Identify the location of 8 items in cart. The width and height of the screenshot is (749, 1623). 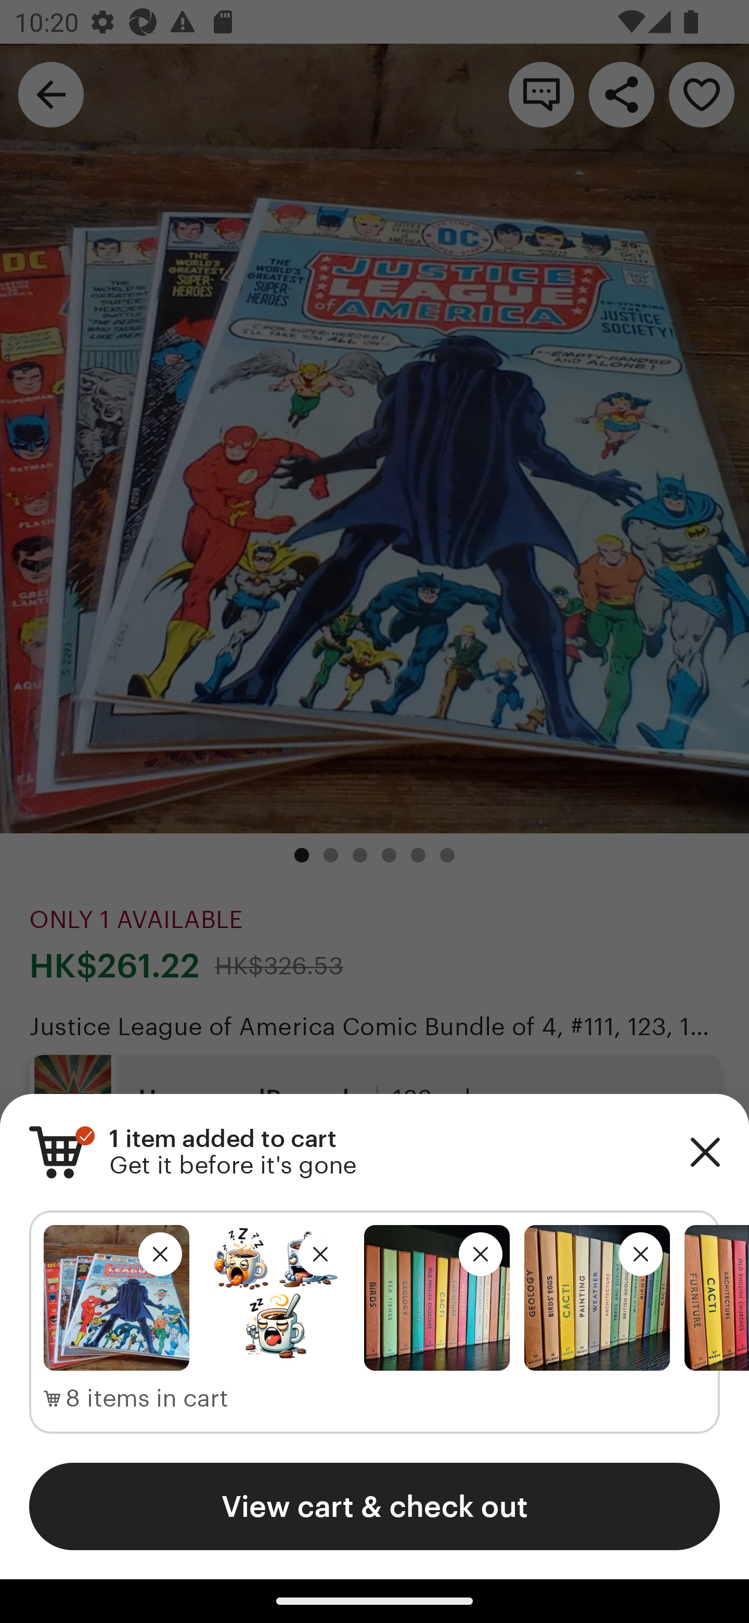
(136, 1399).